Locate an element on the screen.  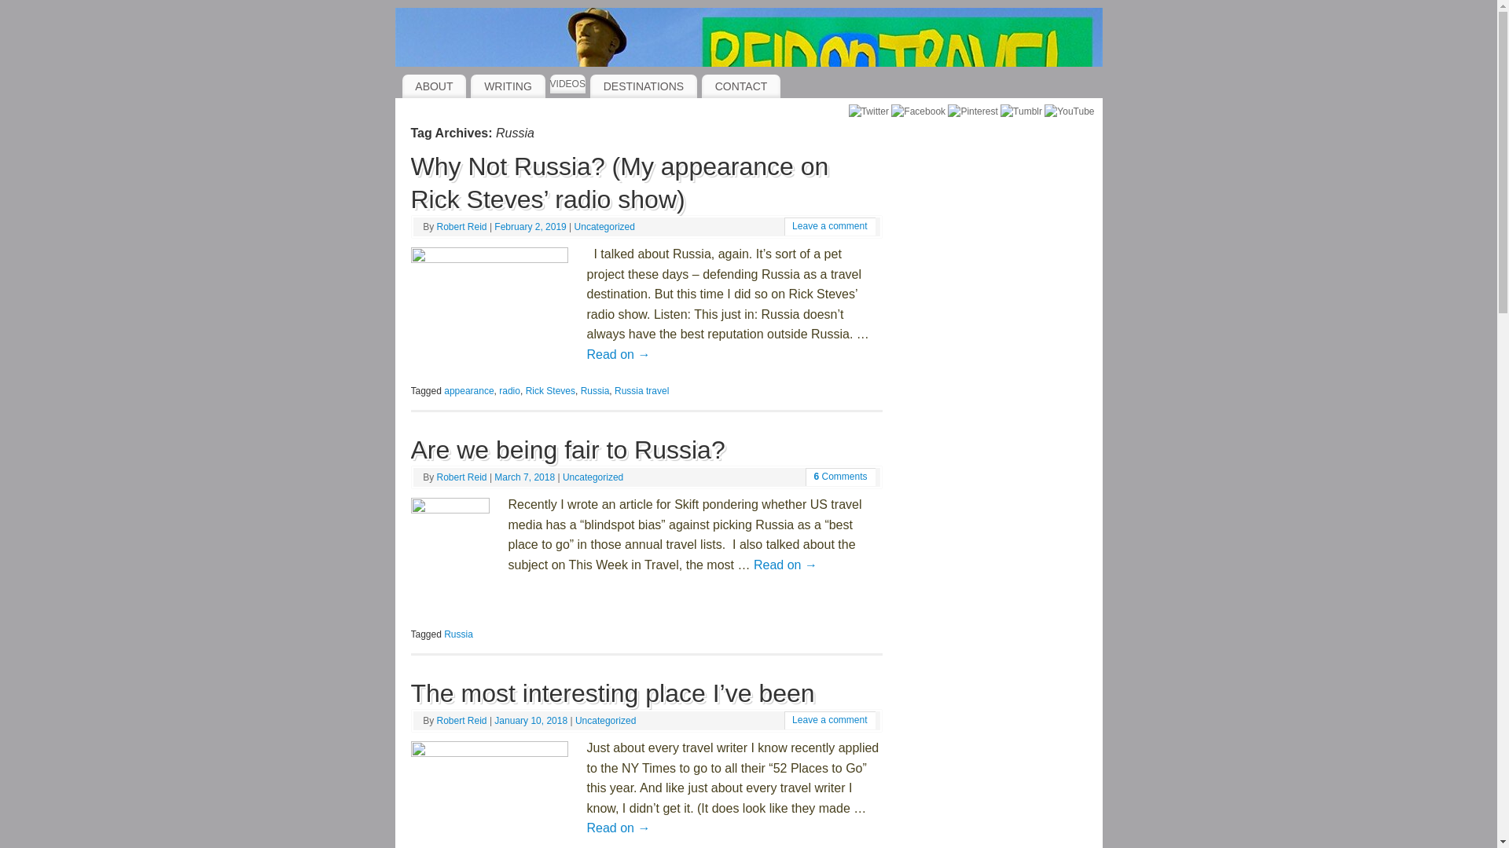
Russia is located at coordinates (458, 634).